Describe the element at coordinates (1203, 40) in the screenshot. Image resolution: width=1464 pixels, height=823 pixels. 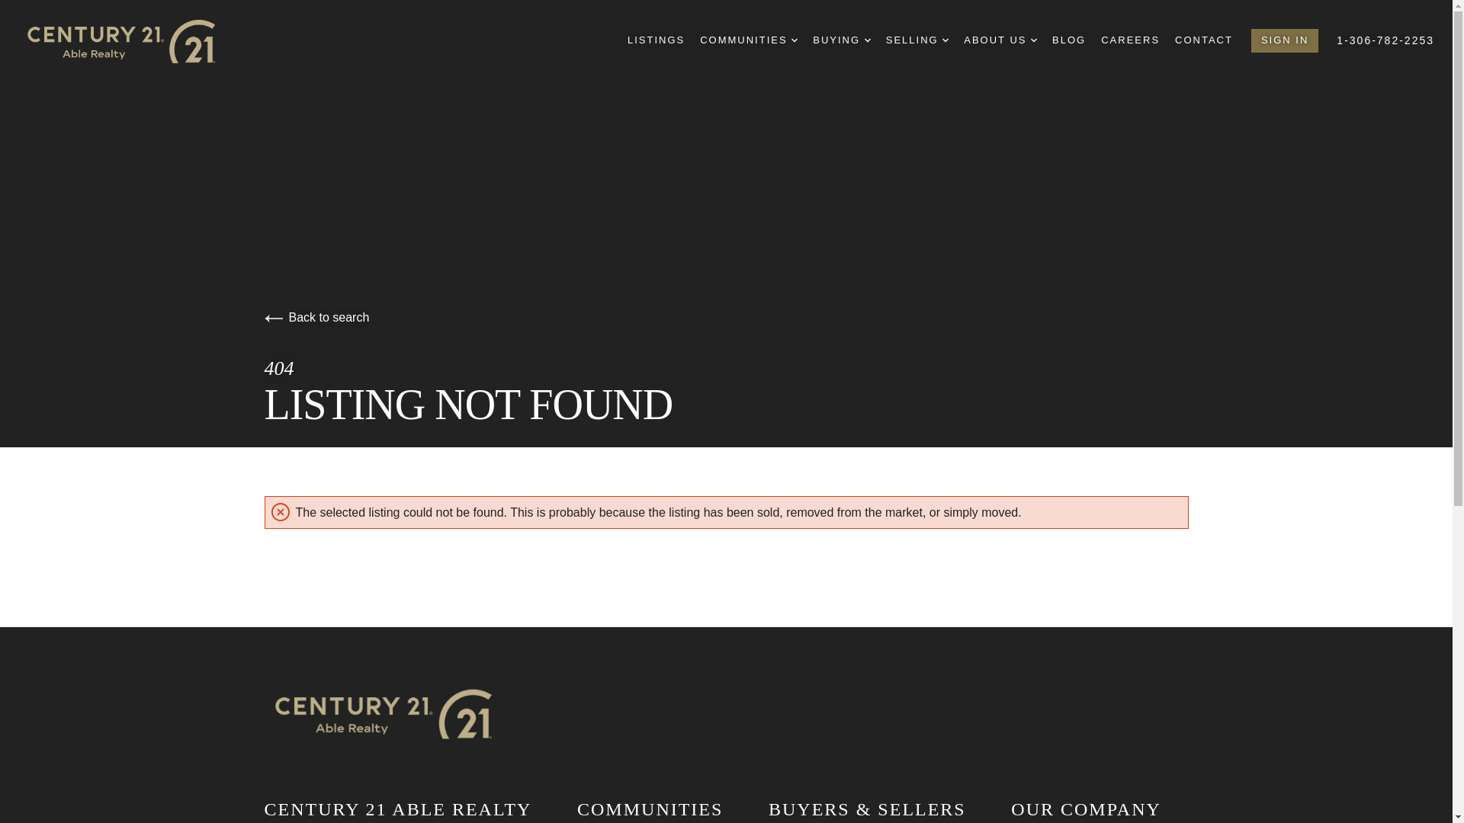
I see `CONTACT` at that location.